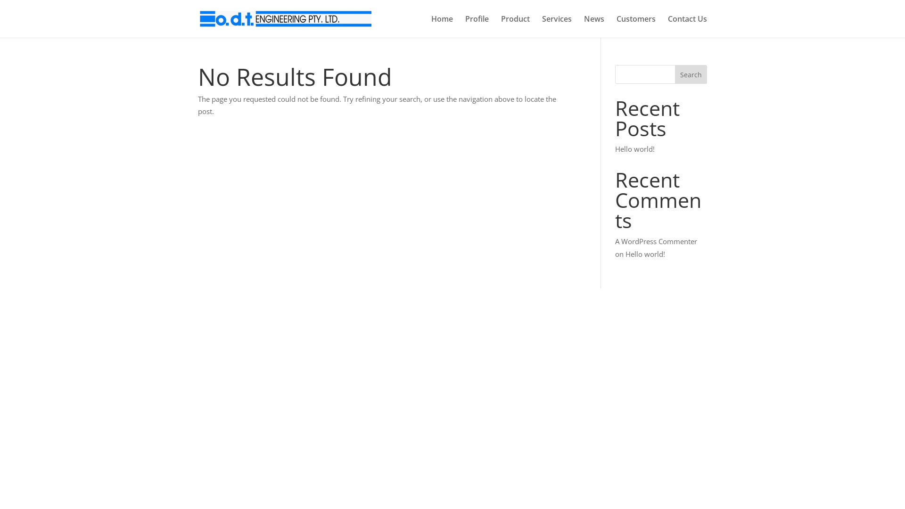 The image size is (905, 509). I want to click on Services, so click(557, 26).